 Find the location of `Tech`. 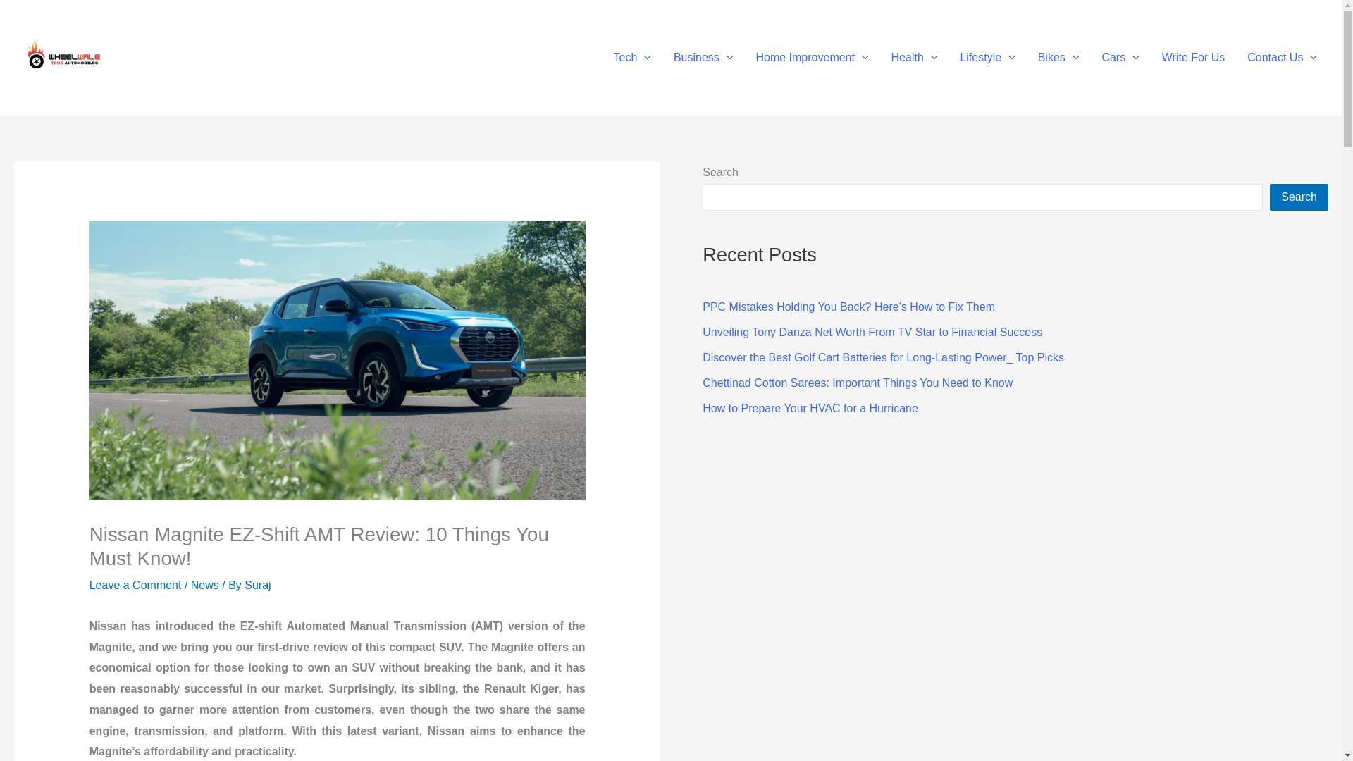

Tech is located at coordinates (632, 58).